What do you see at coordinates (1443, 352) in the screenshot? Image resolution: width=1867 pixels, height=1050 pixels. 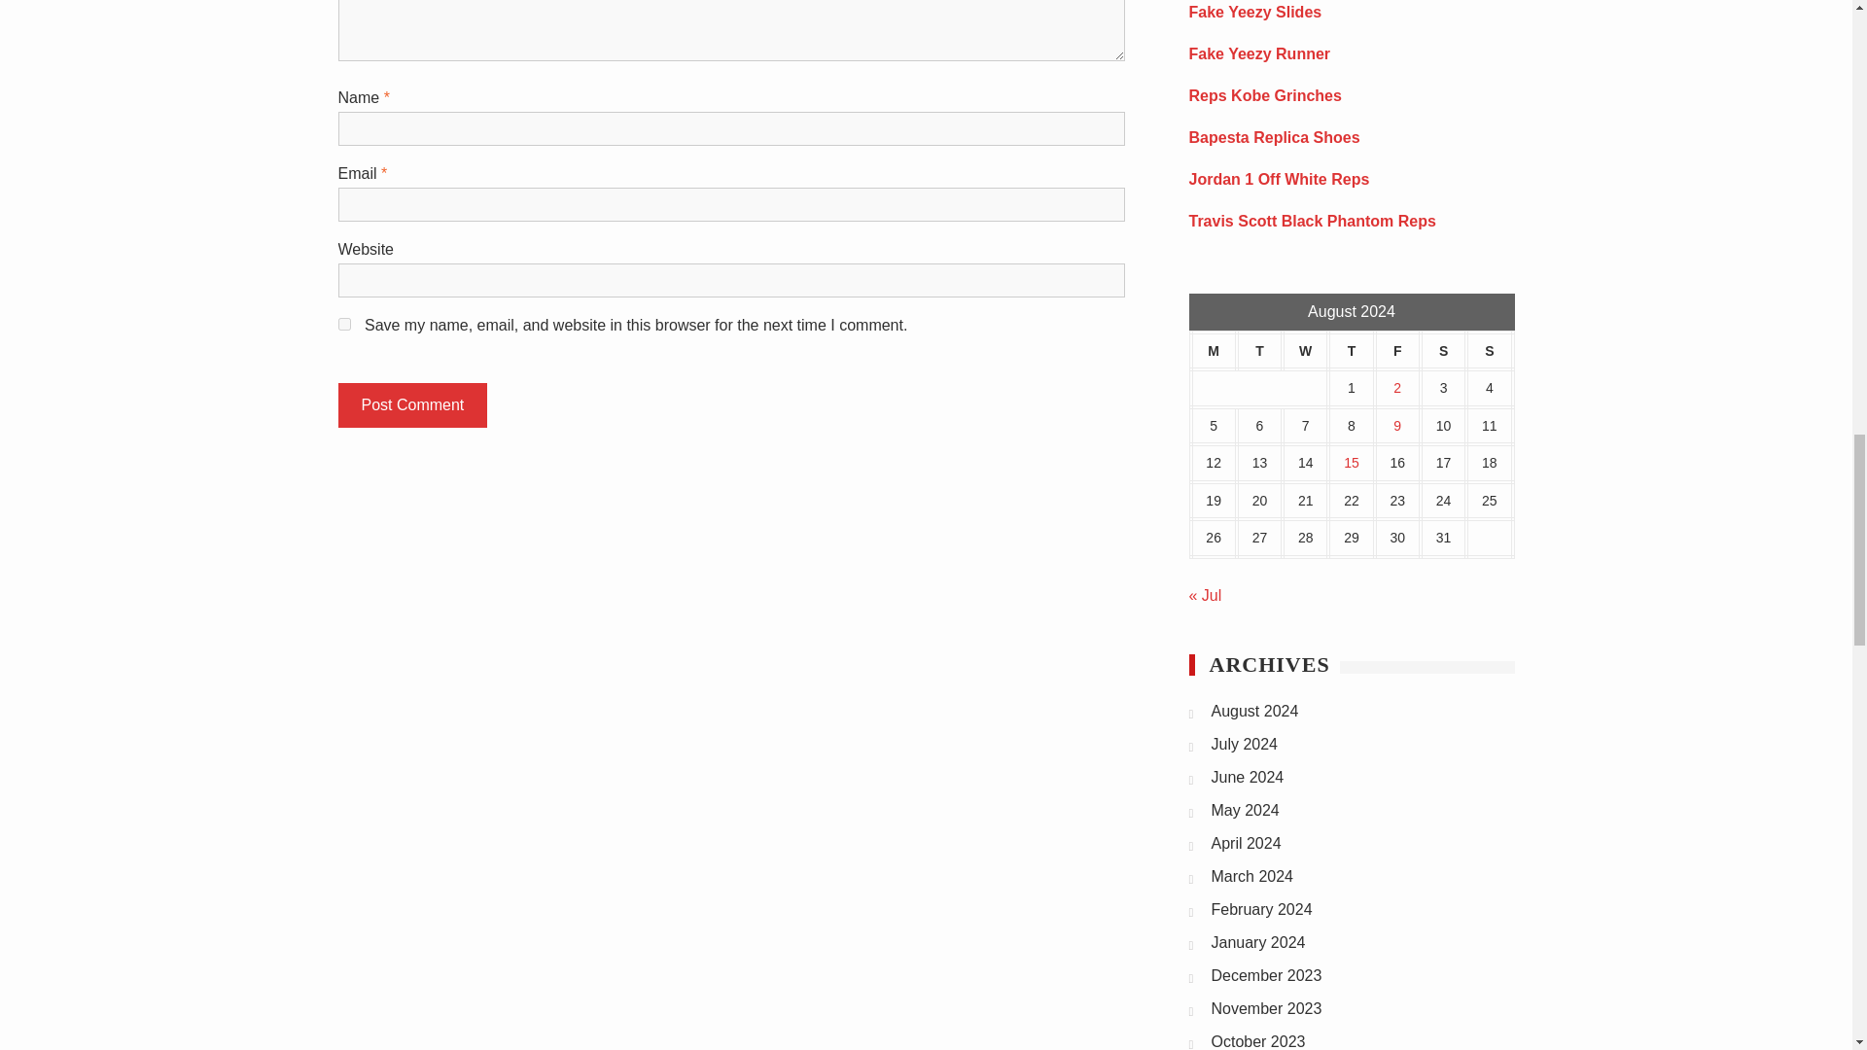 I see `Saturday` at bounding box center [1443, 352].